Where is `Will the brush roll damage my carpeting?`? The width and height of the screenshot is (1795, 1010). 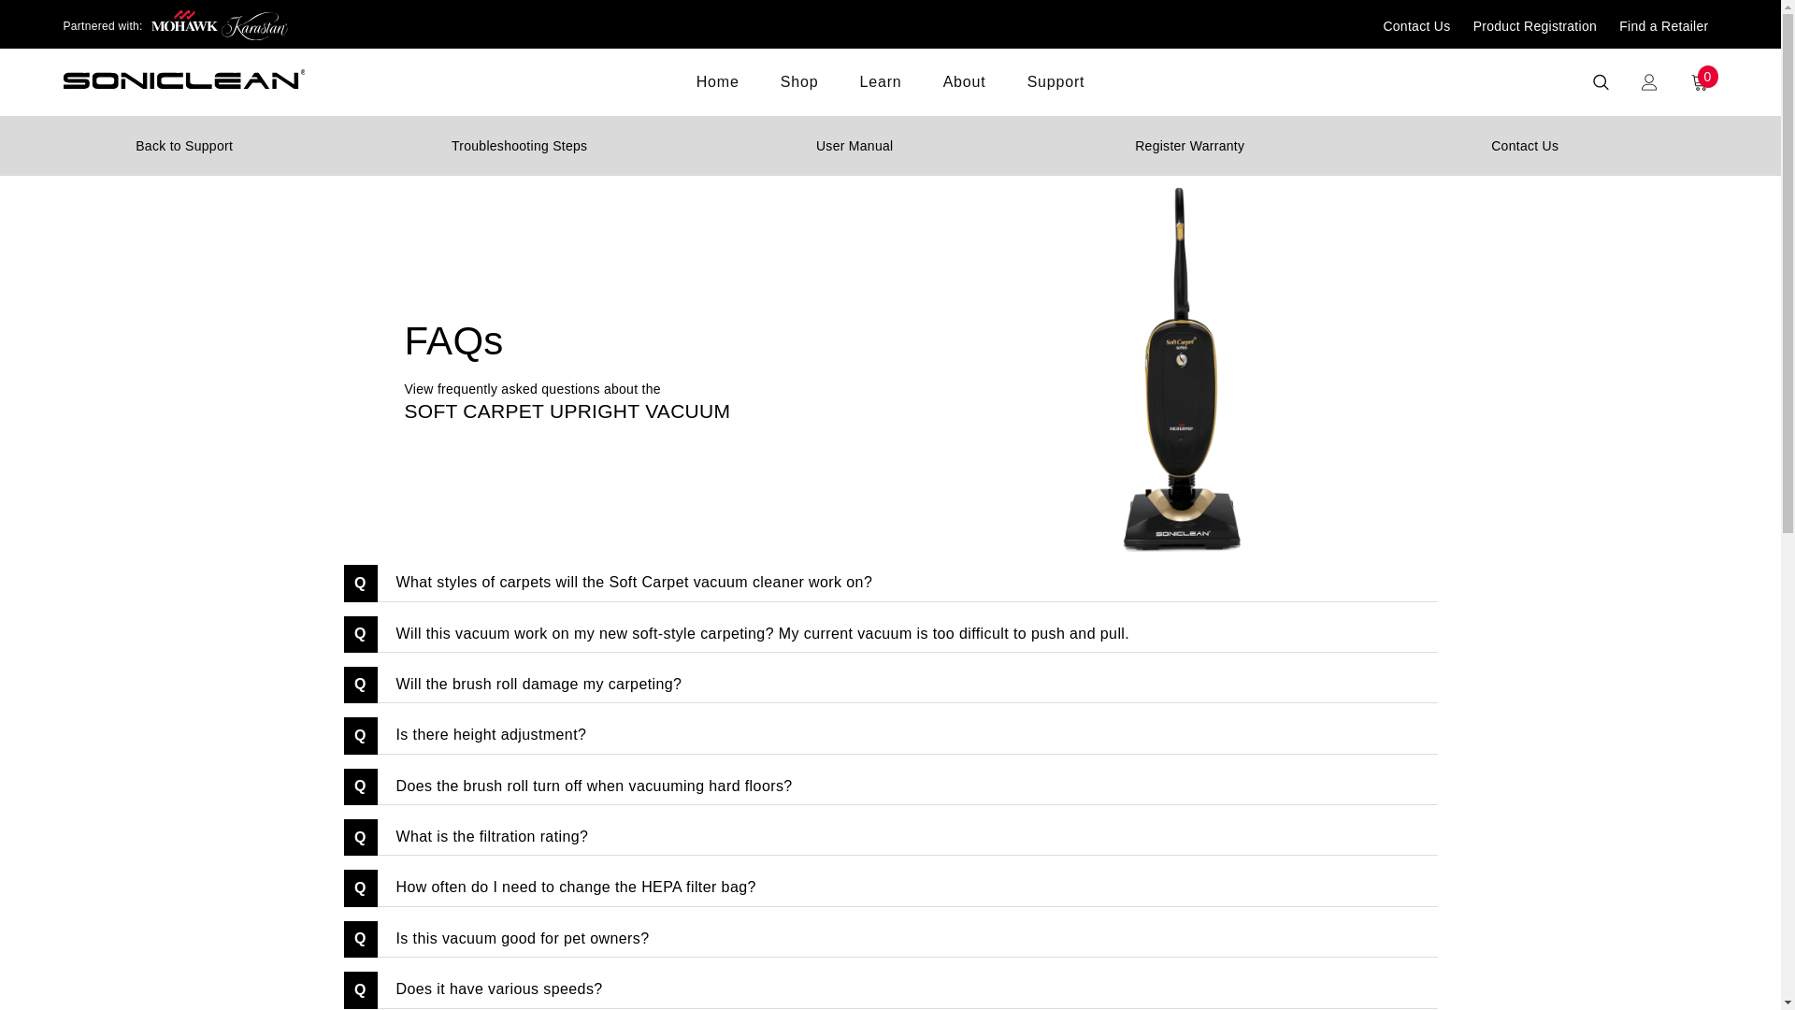
Will the brush roll damage my carpeting? is located at coordinates (907, 685).